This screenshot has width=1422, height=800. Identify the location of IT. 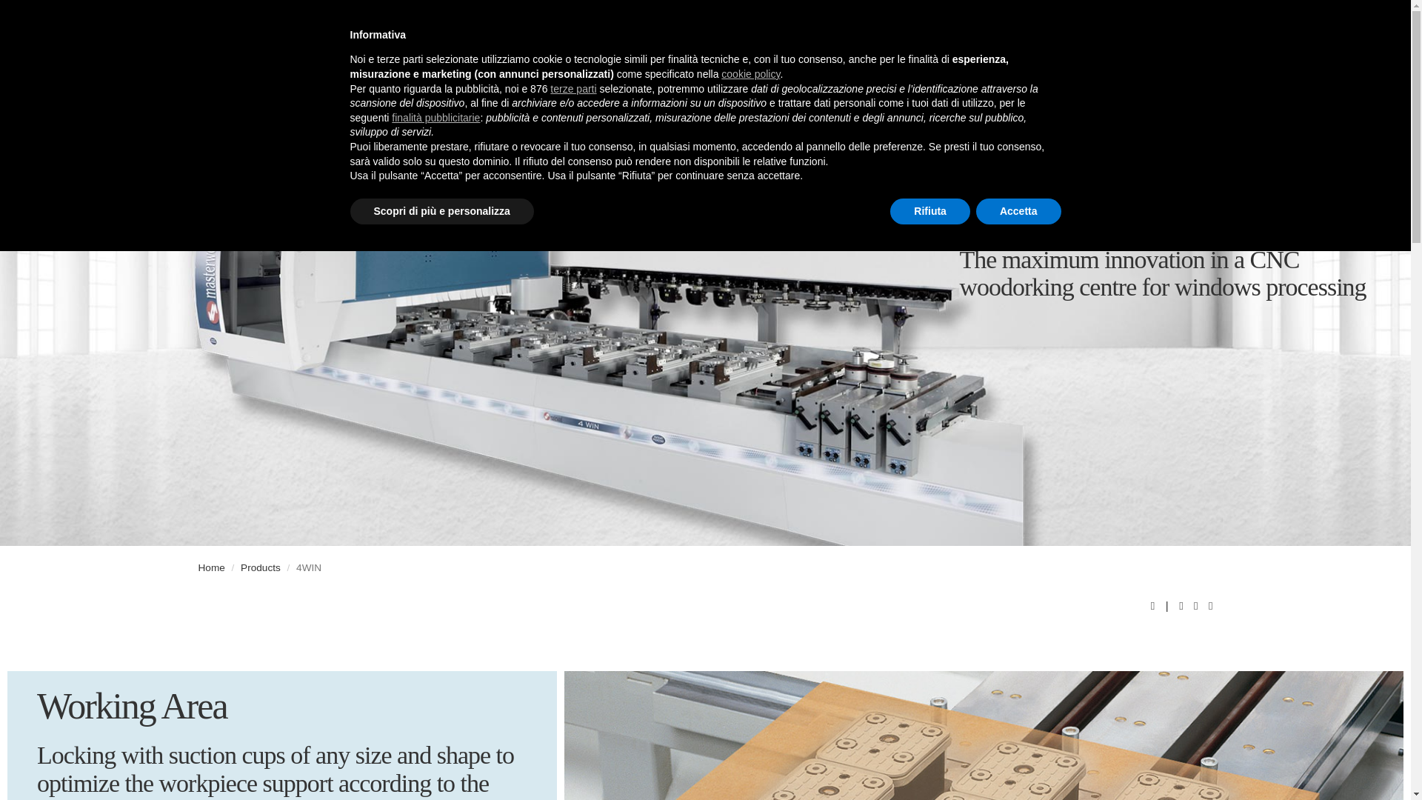
(1056, 17).